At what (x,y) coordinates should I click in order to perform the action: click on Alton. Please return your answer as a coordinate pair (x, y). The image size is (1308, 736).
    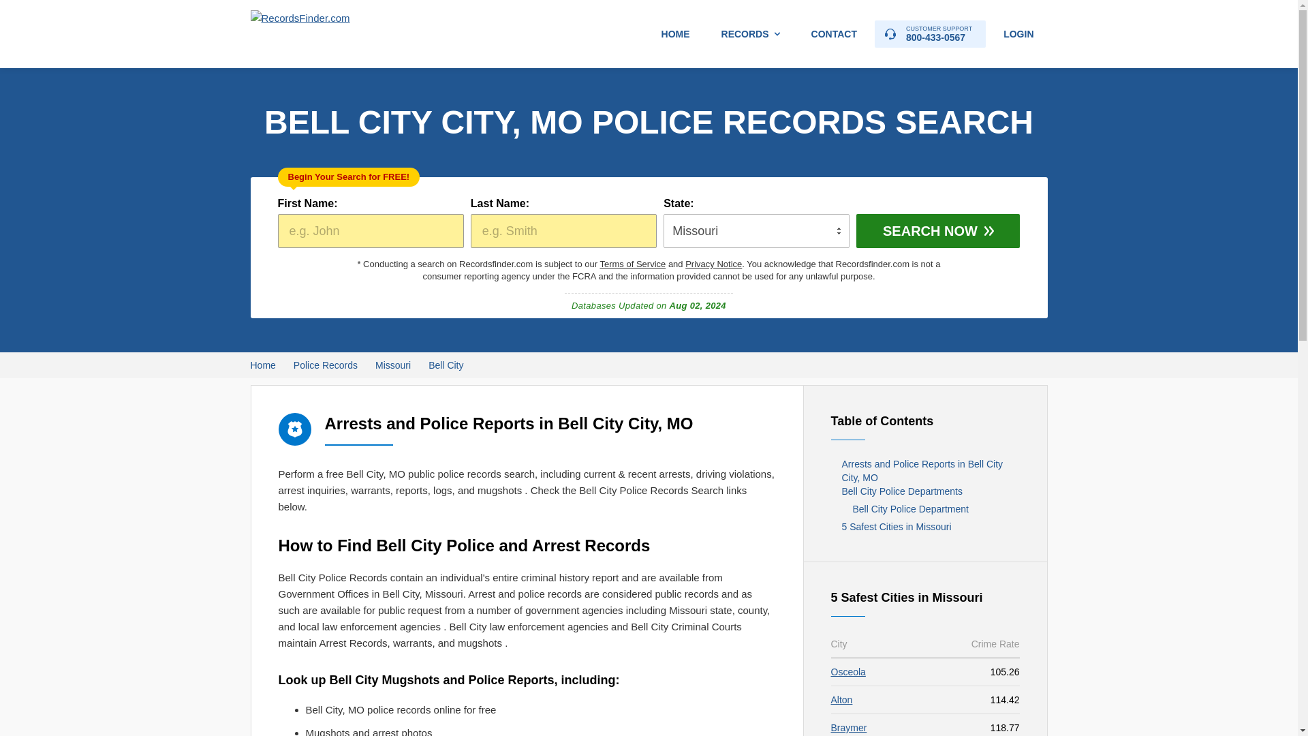
    Looking at the image, I should click on (931, 34).